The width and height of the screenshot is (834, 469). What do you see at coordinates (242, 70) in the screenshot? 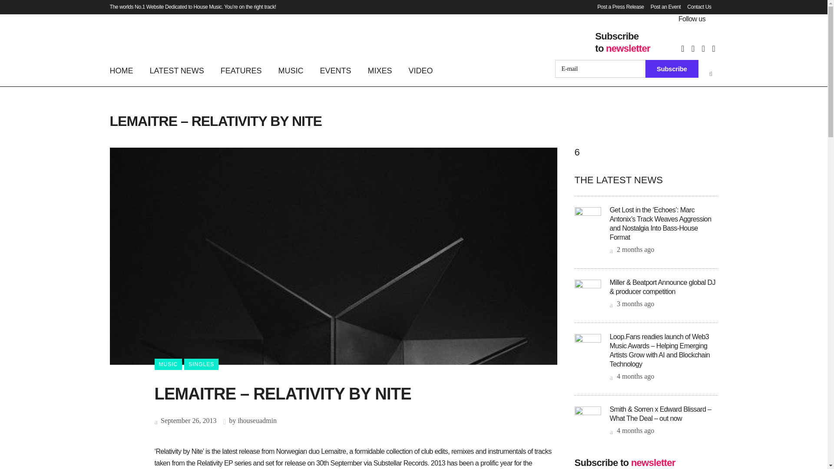
I see `FEATURES` at bounding box center [242, 70].